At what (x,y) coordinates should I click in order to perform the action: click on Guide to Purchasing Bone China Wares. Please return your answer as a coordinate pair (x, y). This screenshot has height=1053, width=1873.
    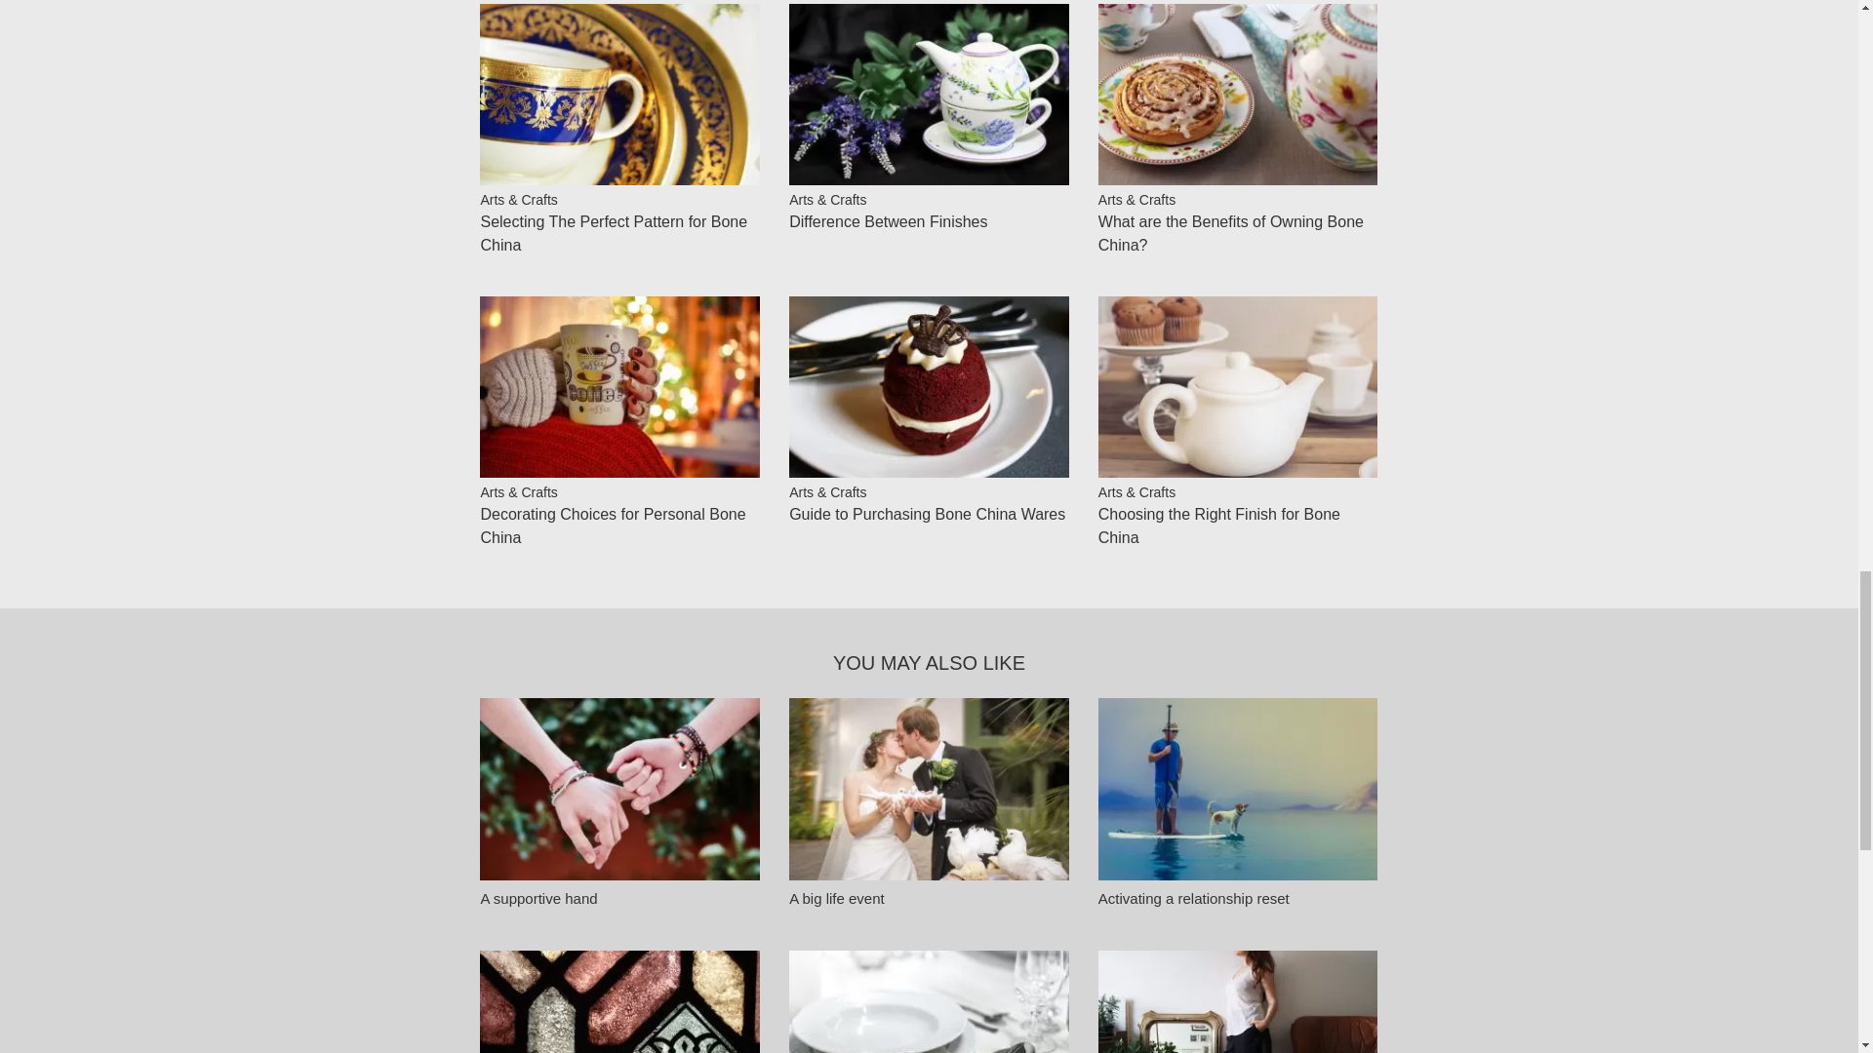
    Looking at the image, I should click on (927, 514).